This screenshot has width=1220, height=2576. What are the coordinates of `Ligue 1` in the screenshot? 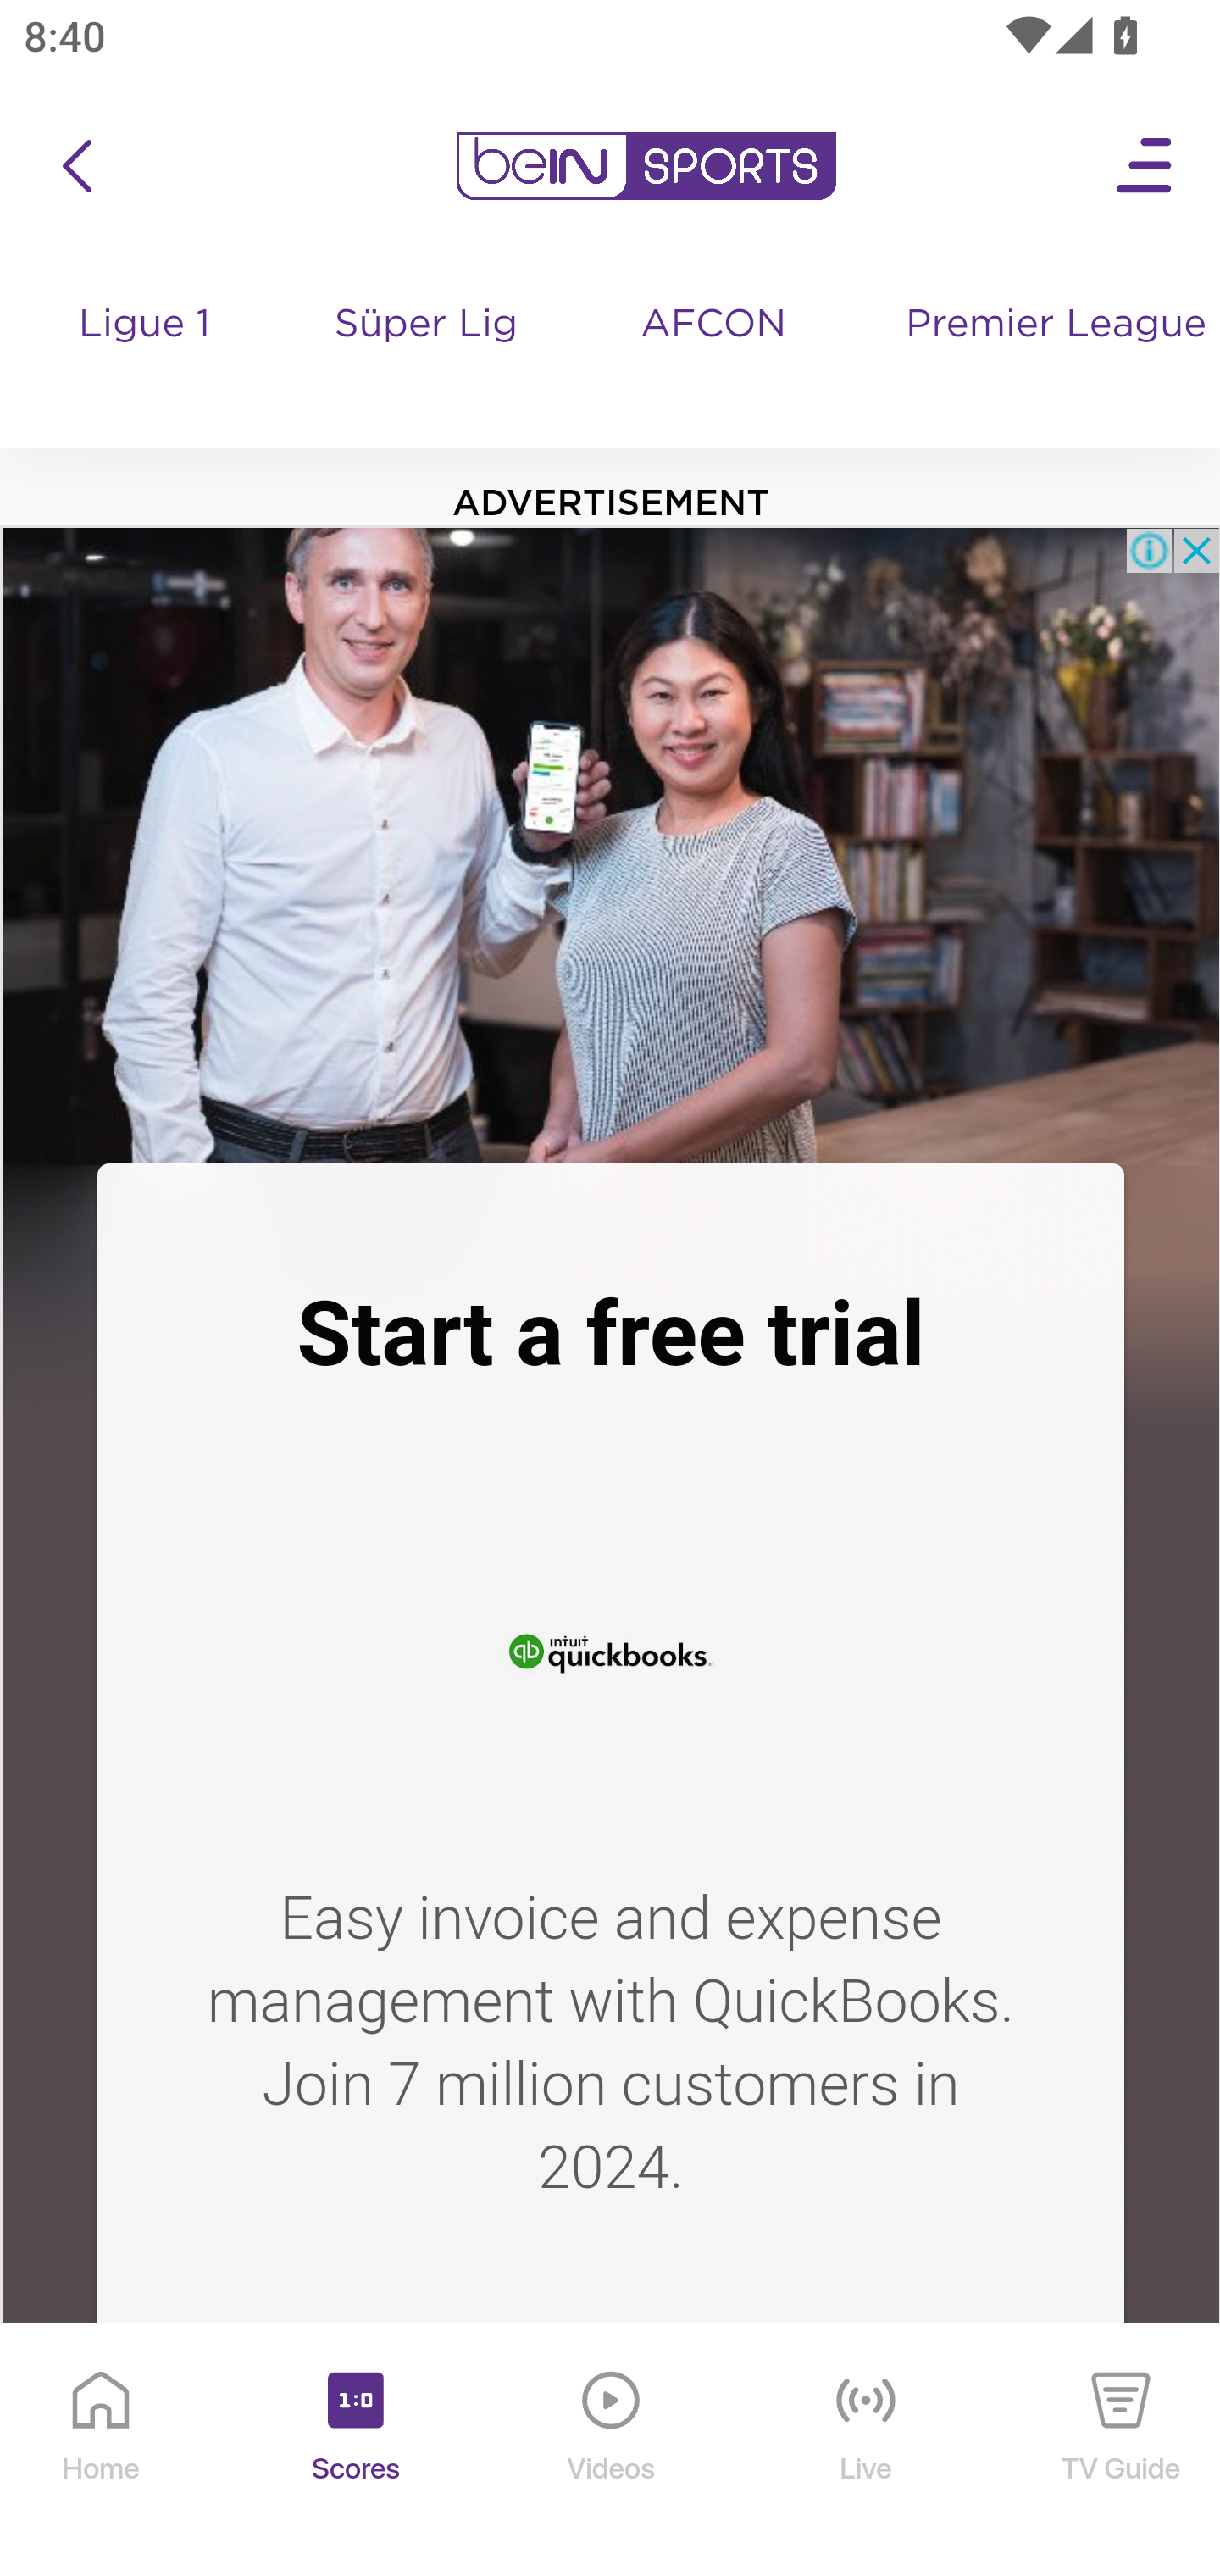 It's located at (147, 356).